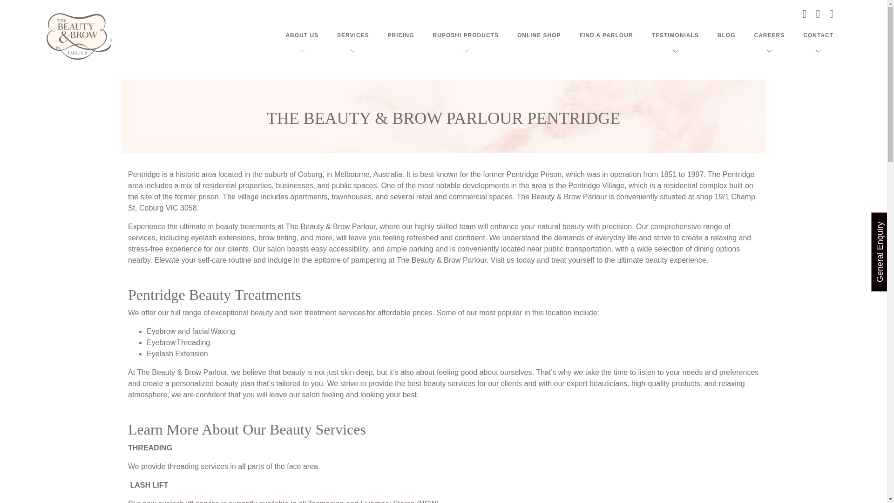 The width and height of the screenshot is (894, 503). Describe the element at coordinates (302, 35) in the screenshot. I see `ABOUT US` at that location.